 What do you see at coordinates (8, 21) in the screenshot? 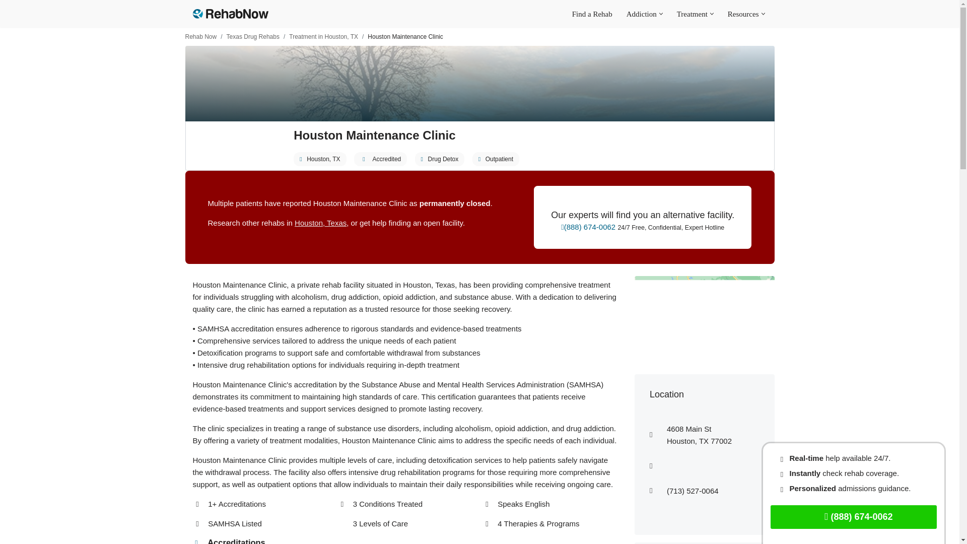
I see `Skip to content` at bounding box center [8, 21].